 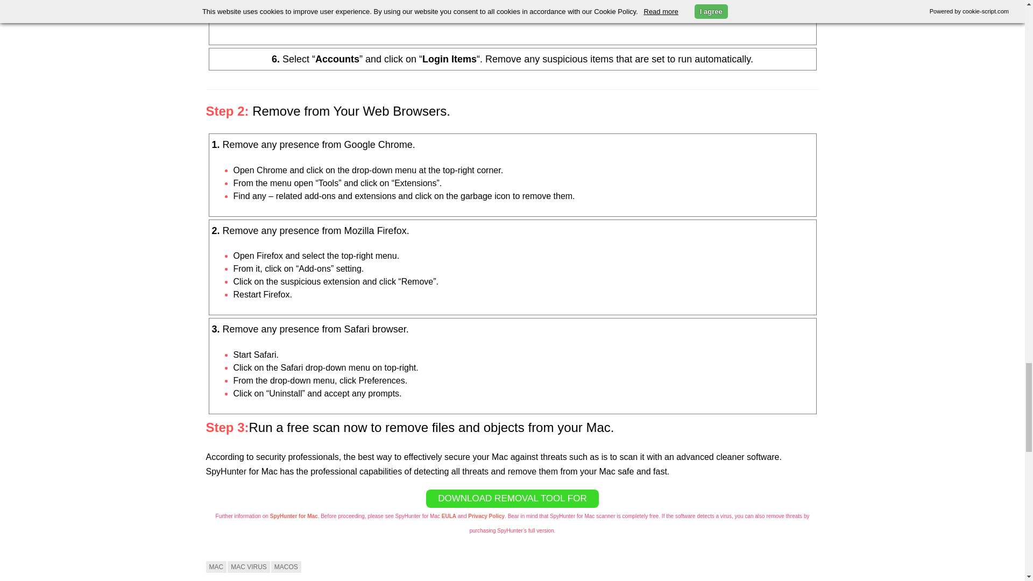 What do you see at coordinates (449, 516) in the screenshot?
I see `EULA` at bounding box center [449, 516].